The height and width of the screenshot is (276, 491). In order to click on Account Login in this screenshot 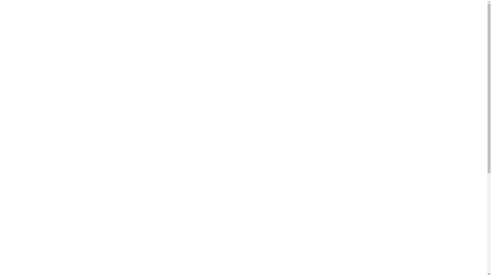, I will do `click(14, 4)`.